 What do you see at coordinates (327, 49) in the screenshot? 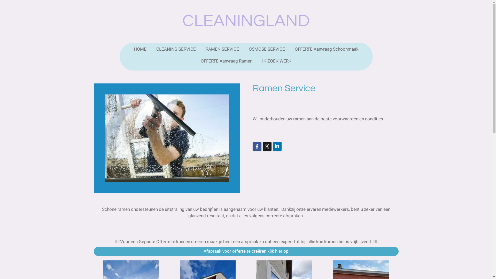
I see `OFFERTE Aanvraag Schoonmaak` at bounding box center [327, 49].